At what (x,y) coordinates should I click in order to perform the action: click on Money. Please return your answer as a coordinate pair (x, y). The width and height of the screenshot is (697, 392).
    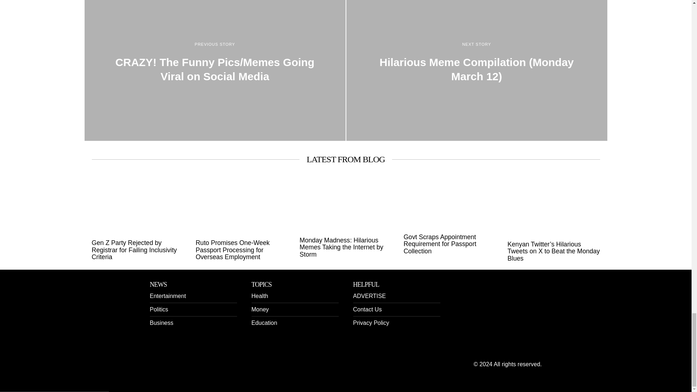
    Looking at the image, I should click on (260, 309).